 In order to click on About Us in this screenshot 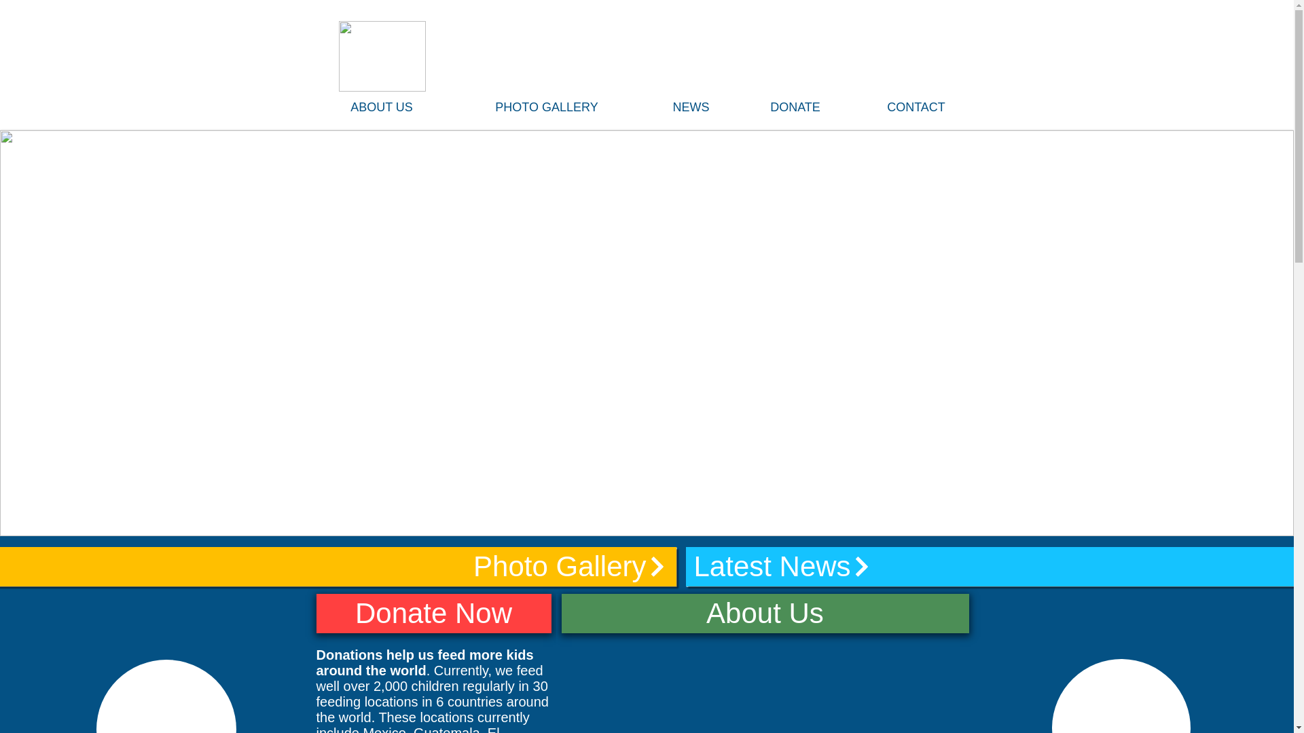, I will do `click(765, 614)`.